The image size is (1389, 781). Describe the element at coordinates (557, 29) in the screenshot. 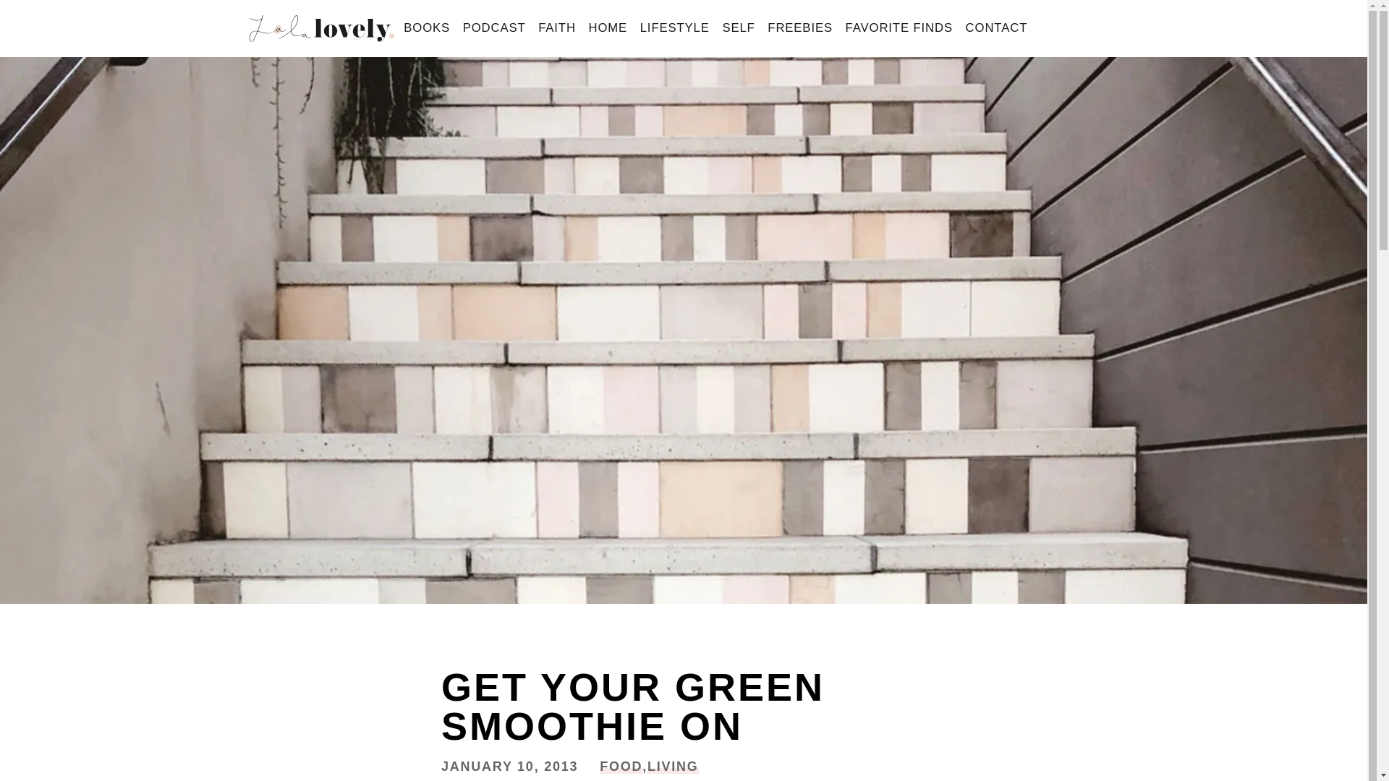

I see `FAITH` at that location.